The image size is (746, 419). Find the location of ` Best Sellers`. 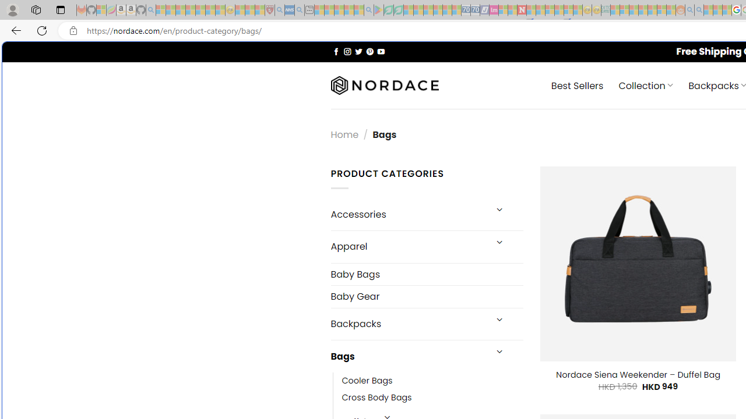

 Best Sellers is located at coordinates (577, 85).